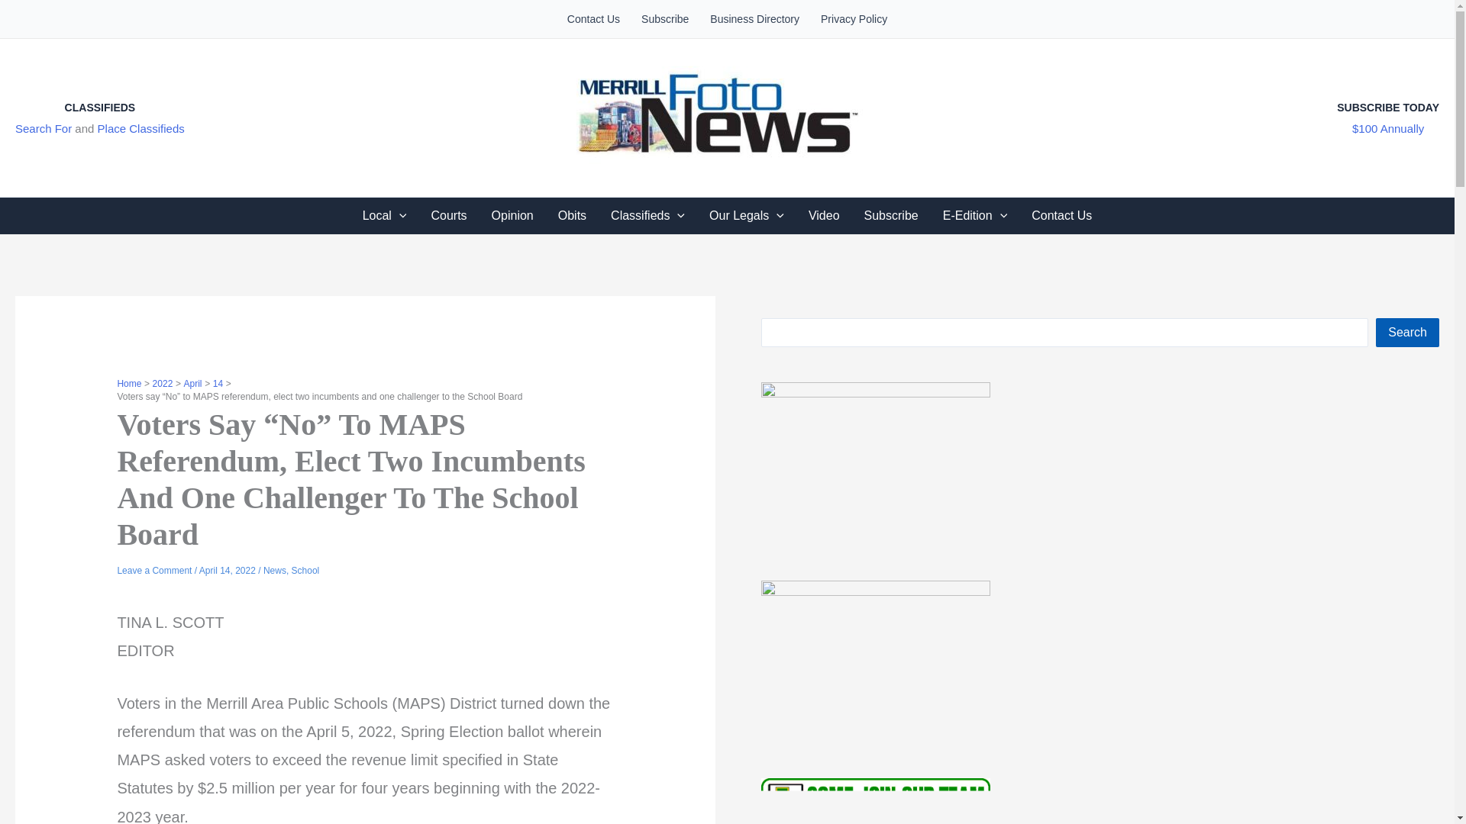 This screenshot has width=1466, height=824. I want to click on Subscribe, so click(664, 18).